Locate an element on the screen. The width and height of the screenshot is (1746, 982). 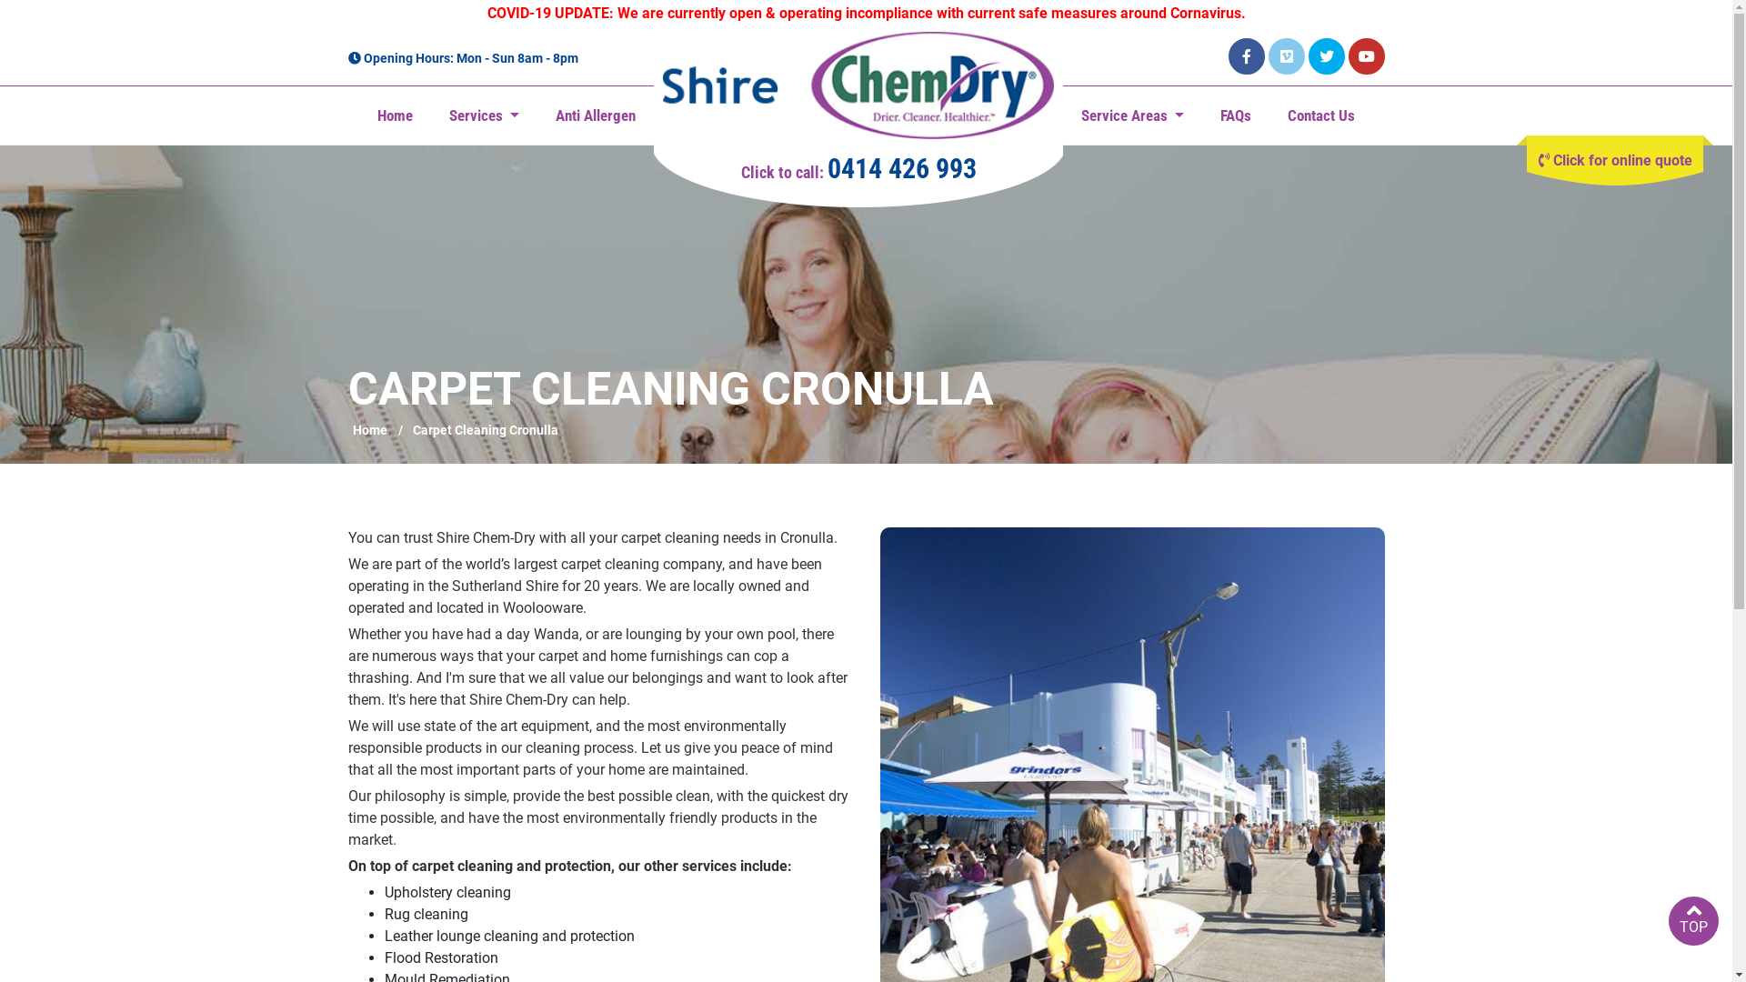
Click for online quote is located at coordinates (1615, 161).